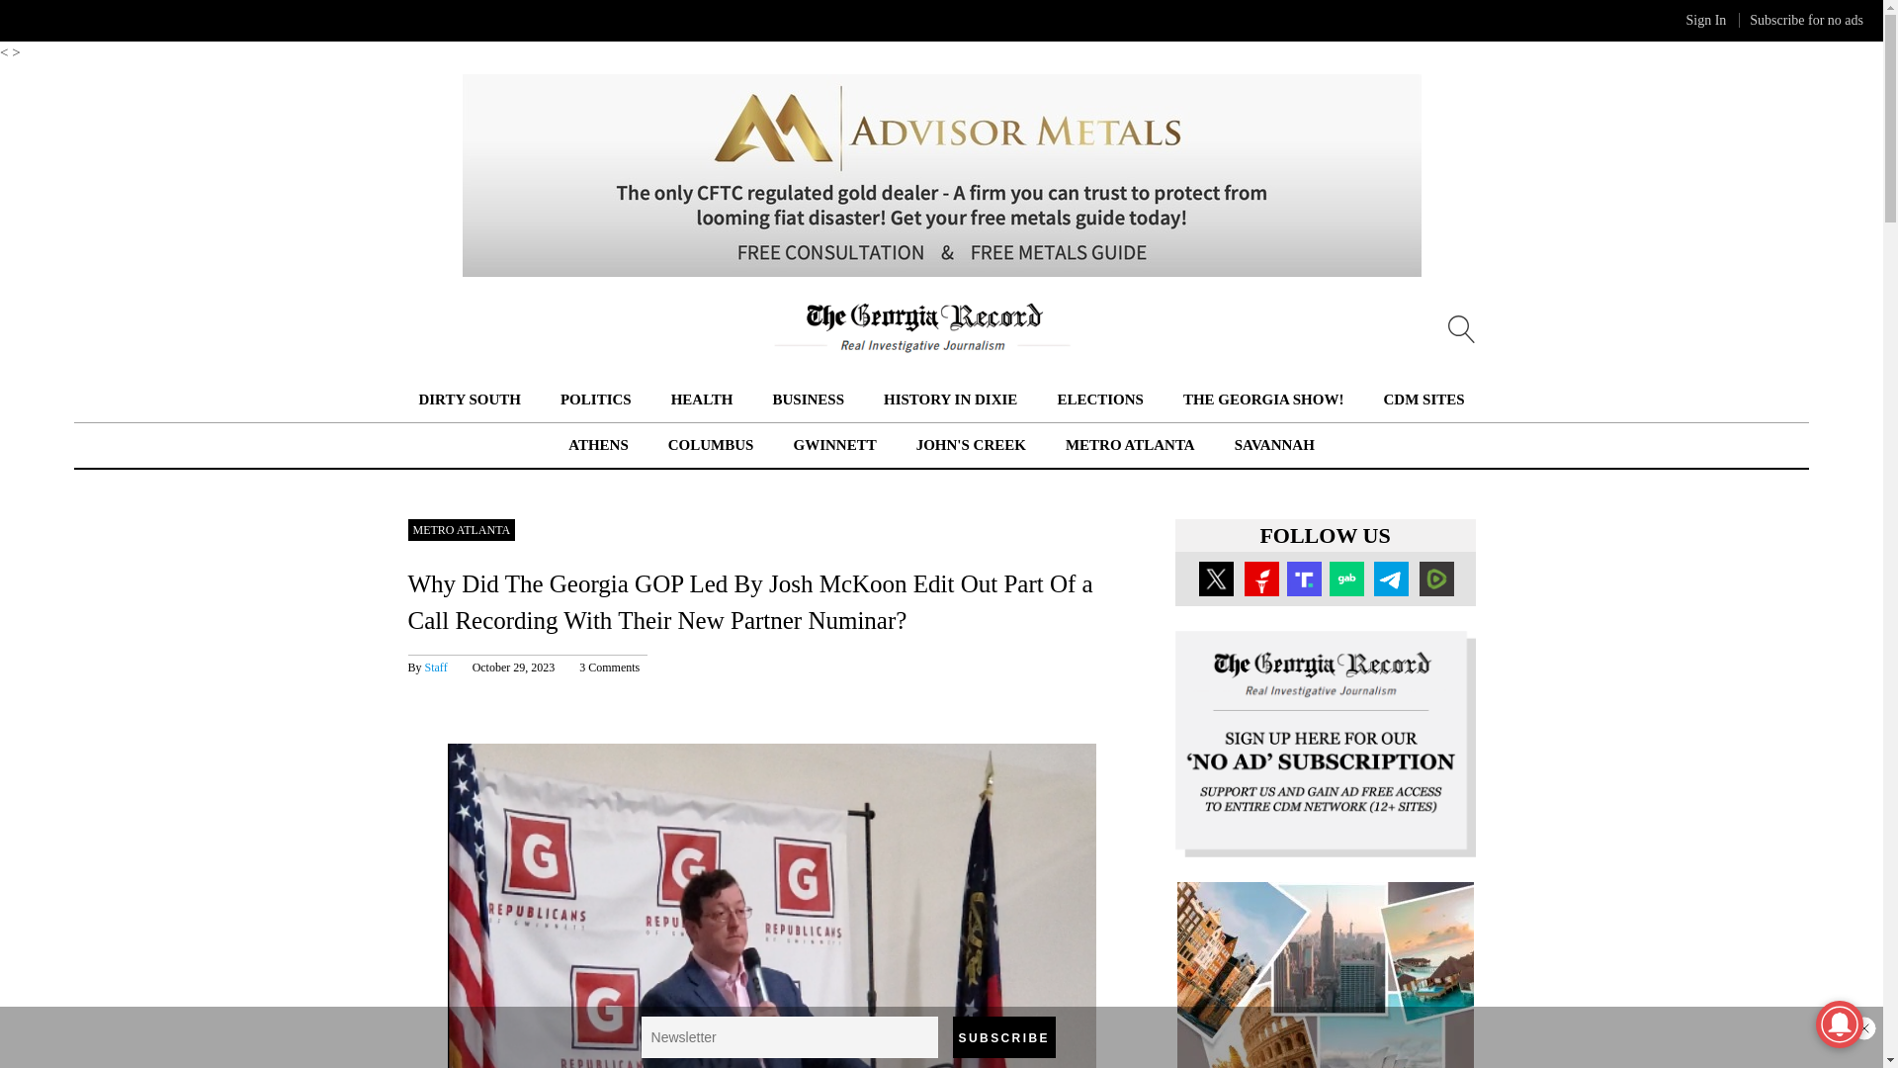 The image size is (1898, 1068). I want to click on COLUMBUS, so click(710, 445).